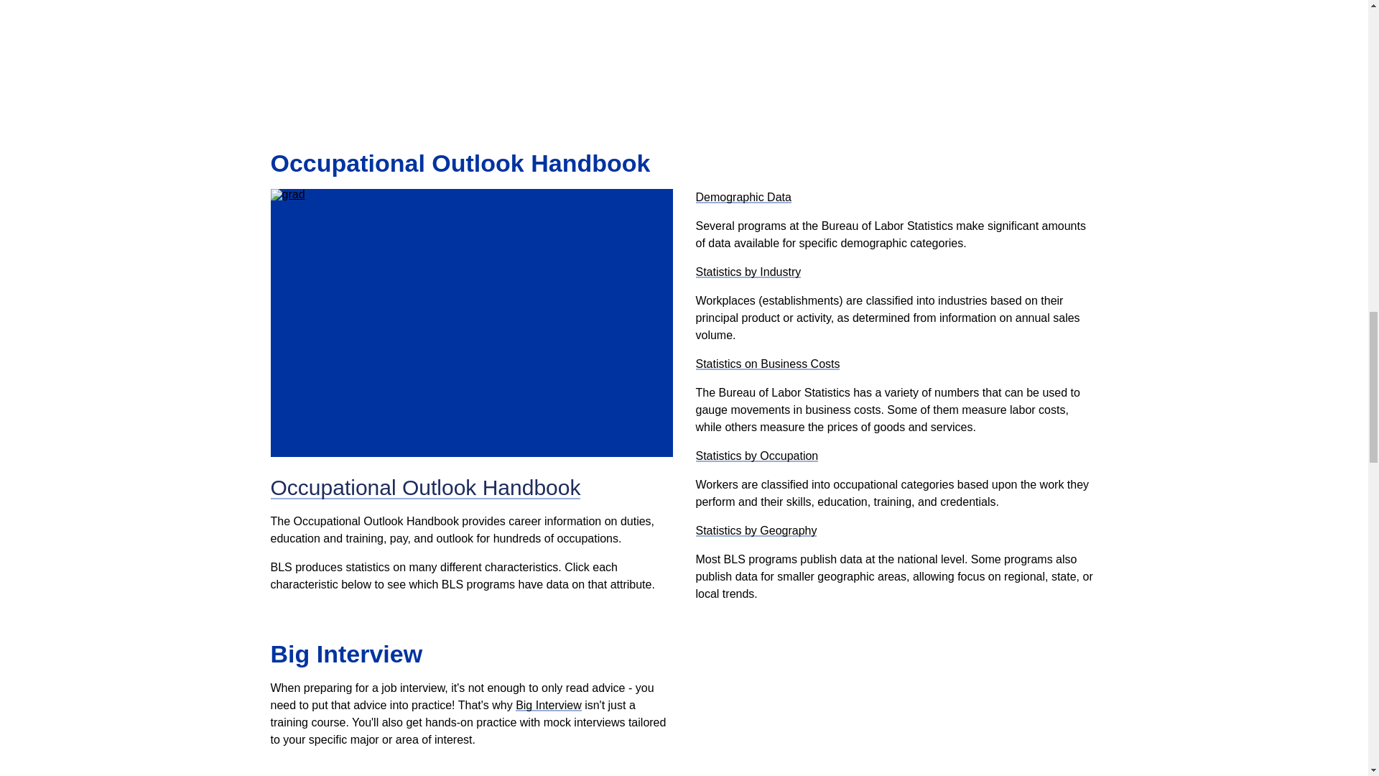 This screenshot has width=1379, height=776. I want to click on Statistics on Business Costs, so click(767, 364).